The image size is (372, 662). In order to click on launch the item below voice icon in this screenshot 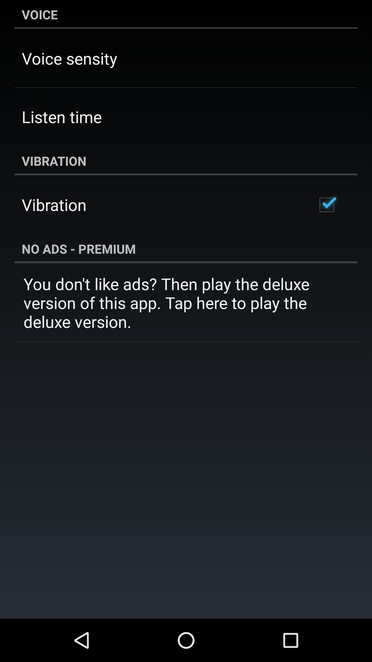, I will do `click(70, 58)`.